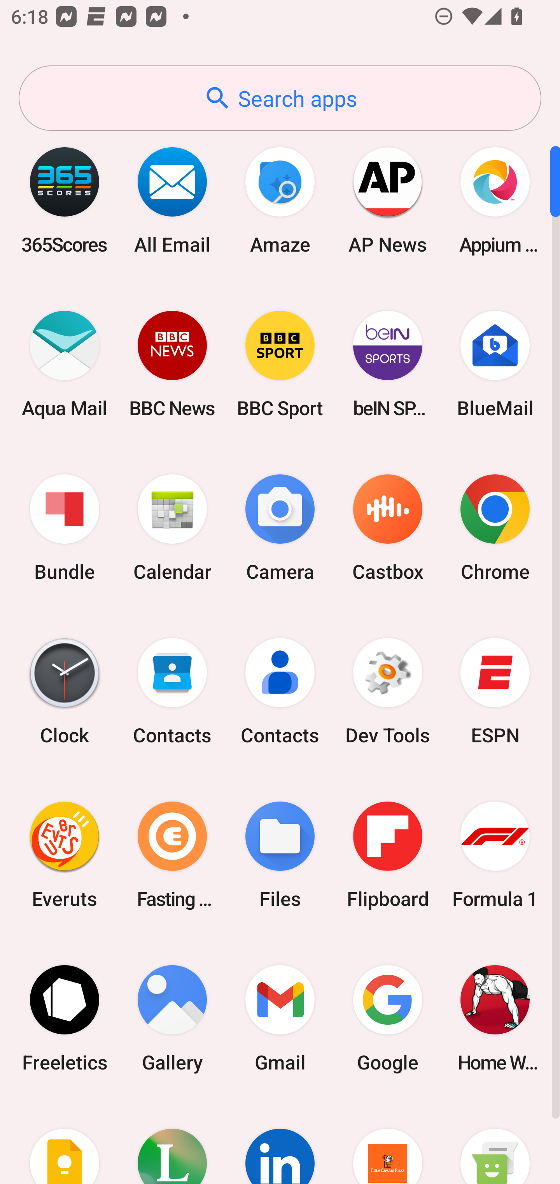 This screenshot has width=560, height=1184. Describe the element at coordinates (172, 364) in the screenshot. I see `BBC News` at that location.